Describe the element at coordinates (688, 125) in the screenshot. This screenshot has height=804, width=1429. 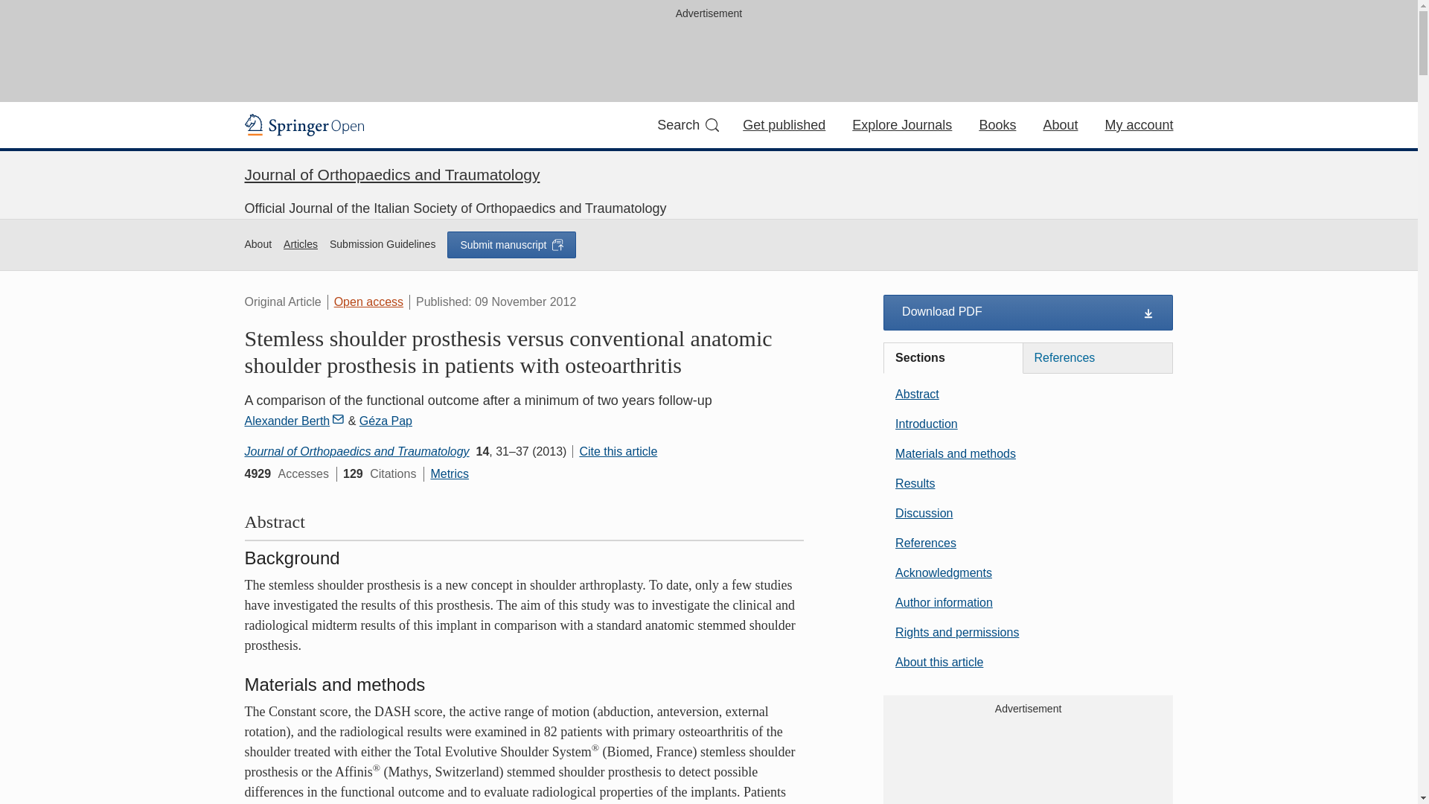
I see `Search` at that location.